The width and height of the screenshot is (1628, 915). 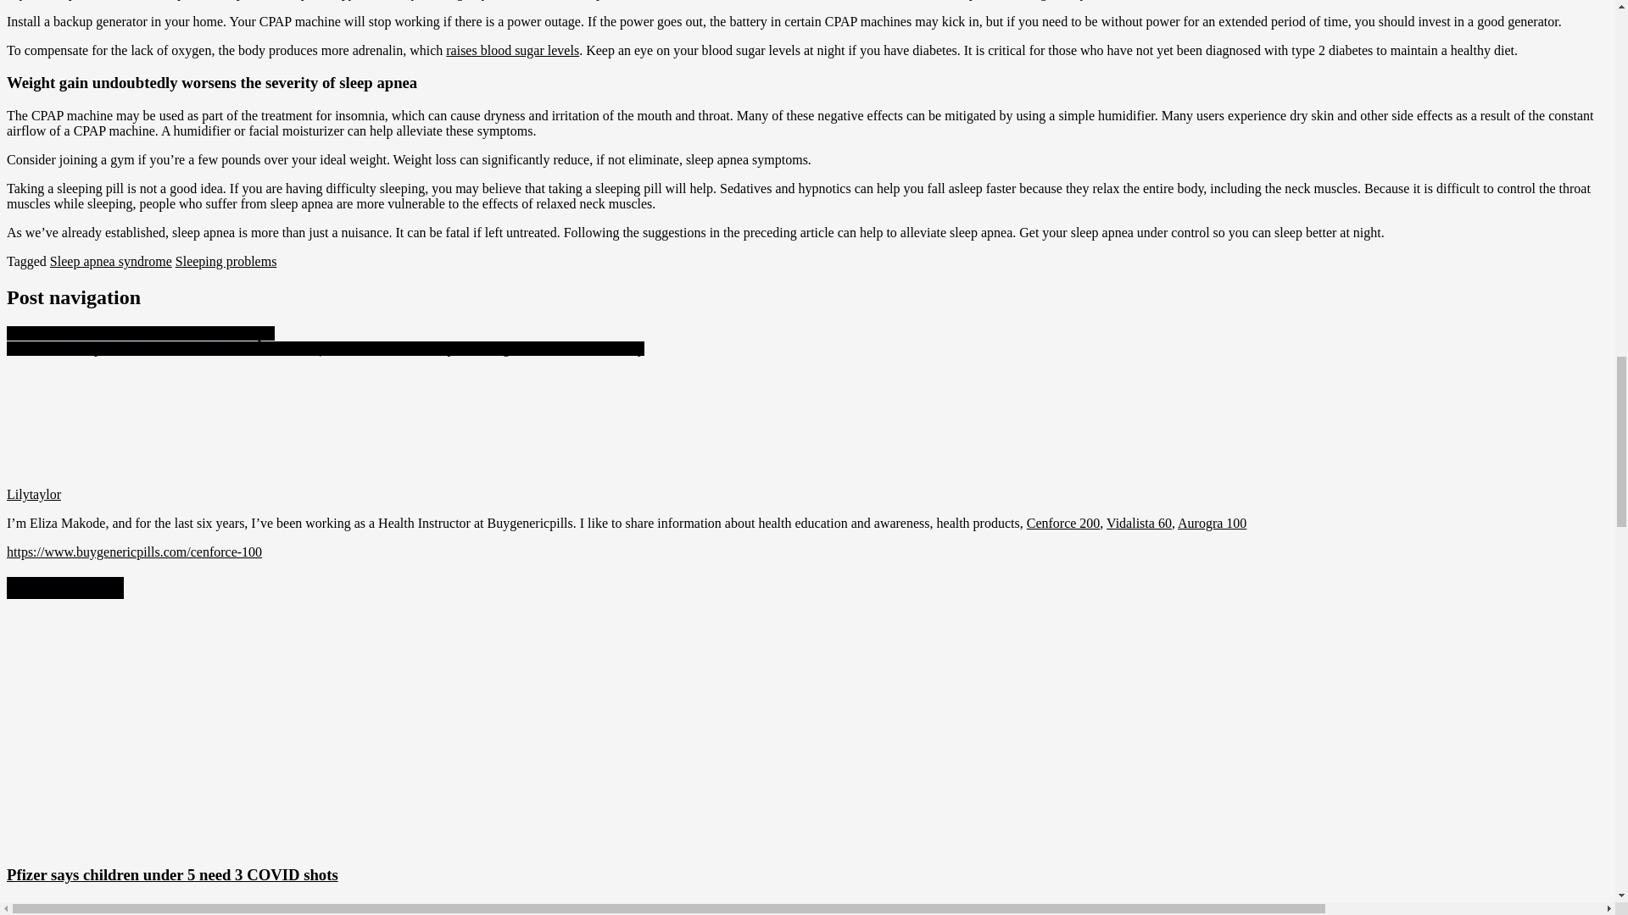 What do you see at coordinates (1212, 524) in the screenshot?
I see `Aurogra 100` at bounding box center [1212, 524].